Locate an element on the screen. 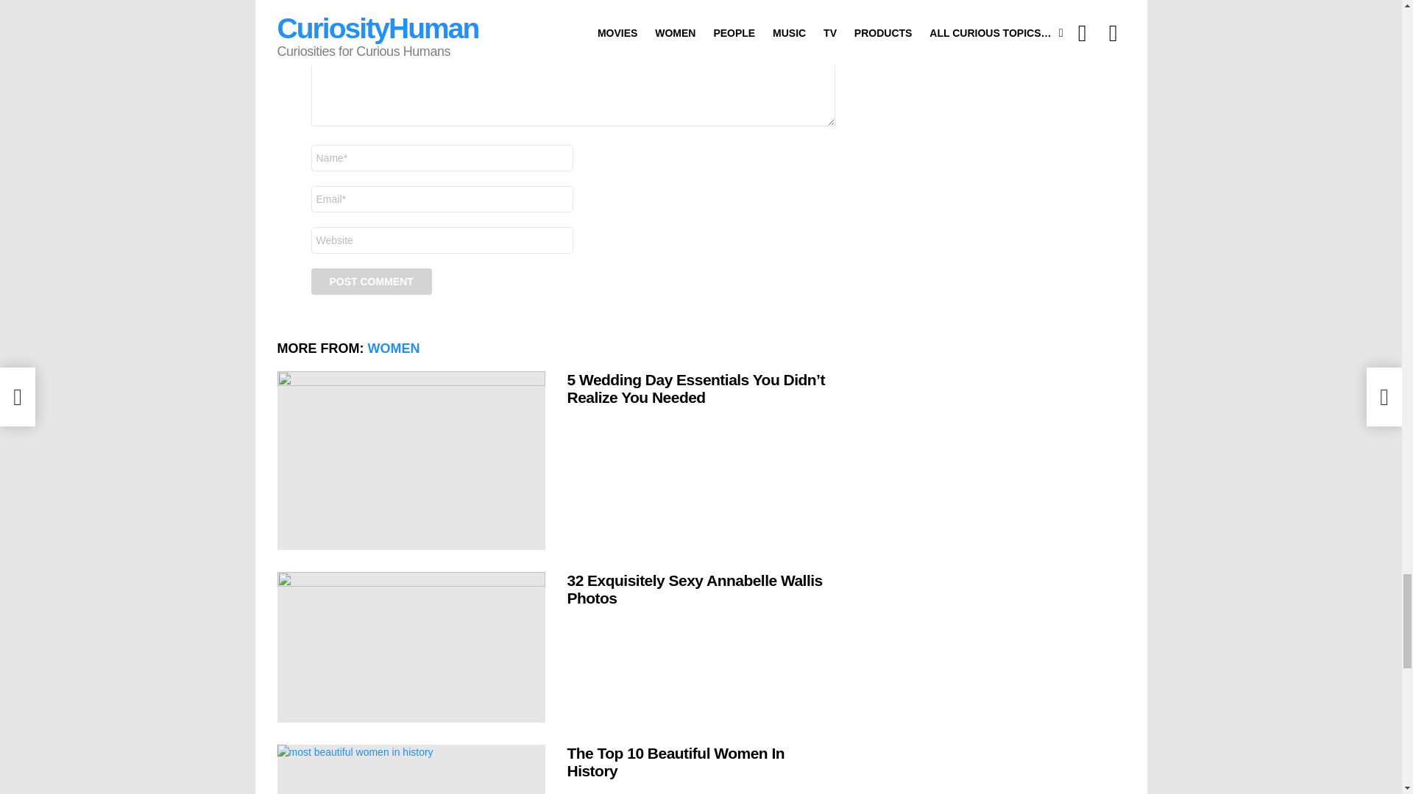  32 Exquisitely Sexy Annabelle Wallis Photos is located at coordinates (411, 647).